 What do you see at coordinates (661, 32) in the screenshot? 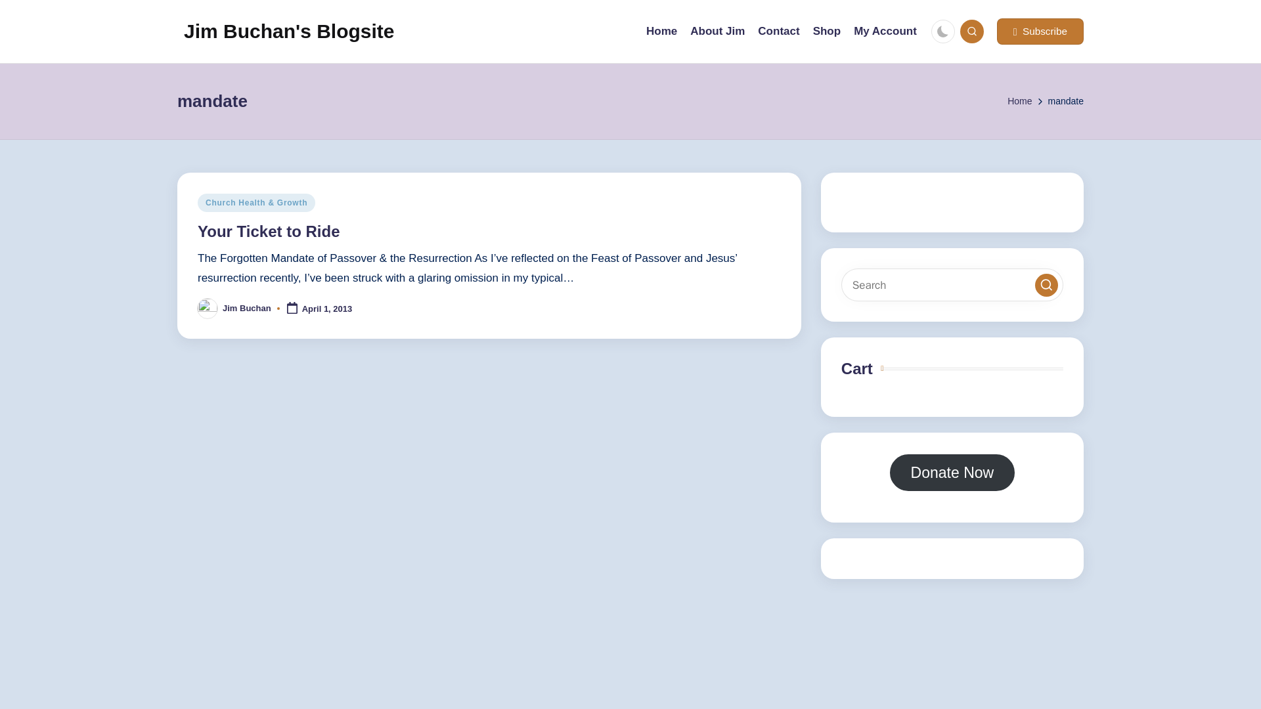
I see `Home` at bounding box center [661, 32].